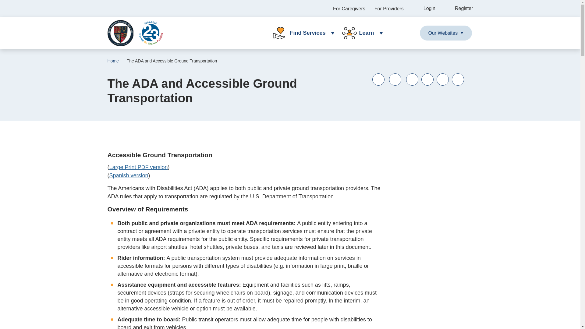 The width and height of the screenshot is (585, 329). Describe the element at coordinates (301, 33) in the screenshot. I see `Find Services` at that location.